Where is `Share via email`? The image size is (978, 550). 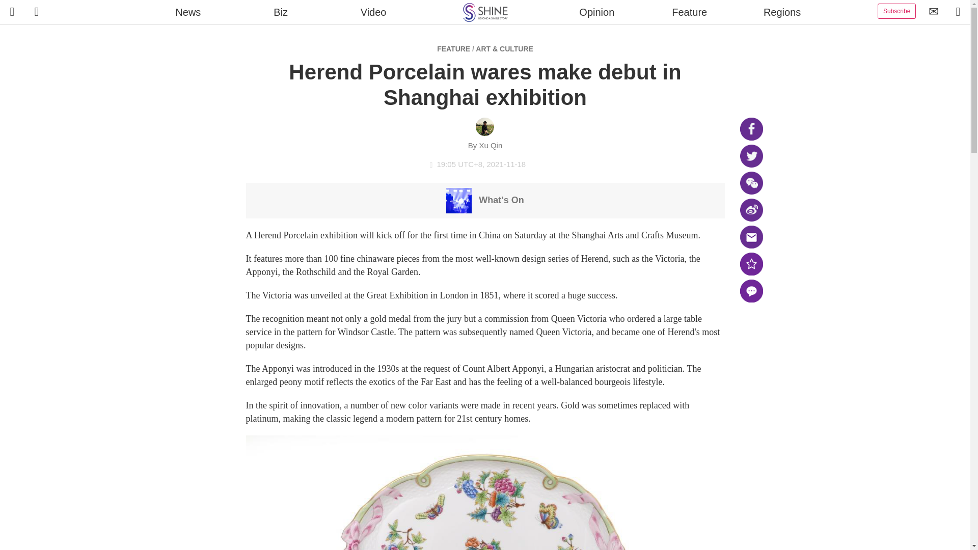 Share via email is located at coordinates (751, 237).